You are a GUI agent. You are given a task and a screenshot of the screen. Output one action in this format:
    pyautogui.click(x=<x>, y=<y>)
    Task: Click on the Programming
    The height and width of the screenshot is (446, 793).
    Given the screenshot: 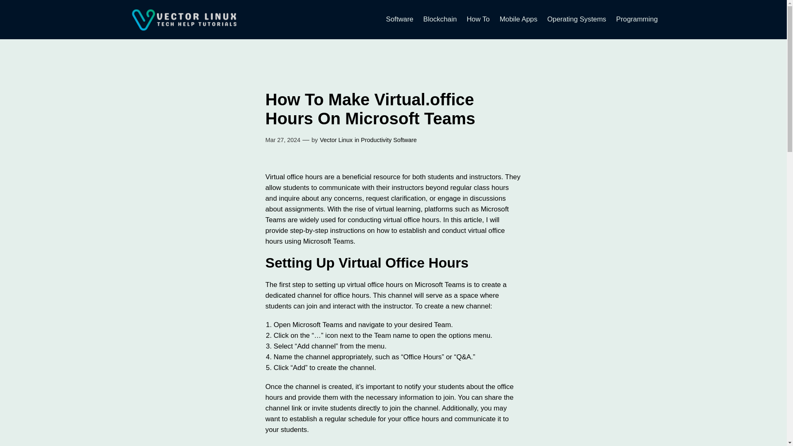 What is the action you would take?
    pyautogui.click(x=637, y=19)
    